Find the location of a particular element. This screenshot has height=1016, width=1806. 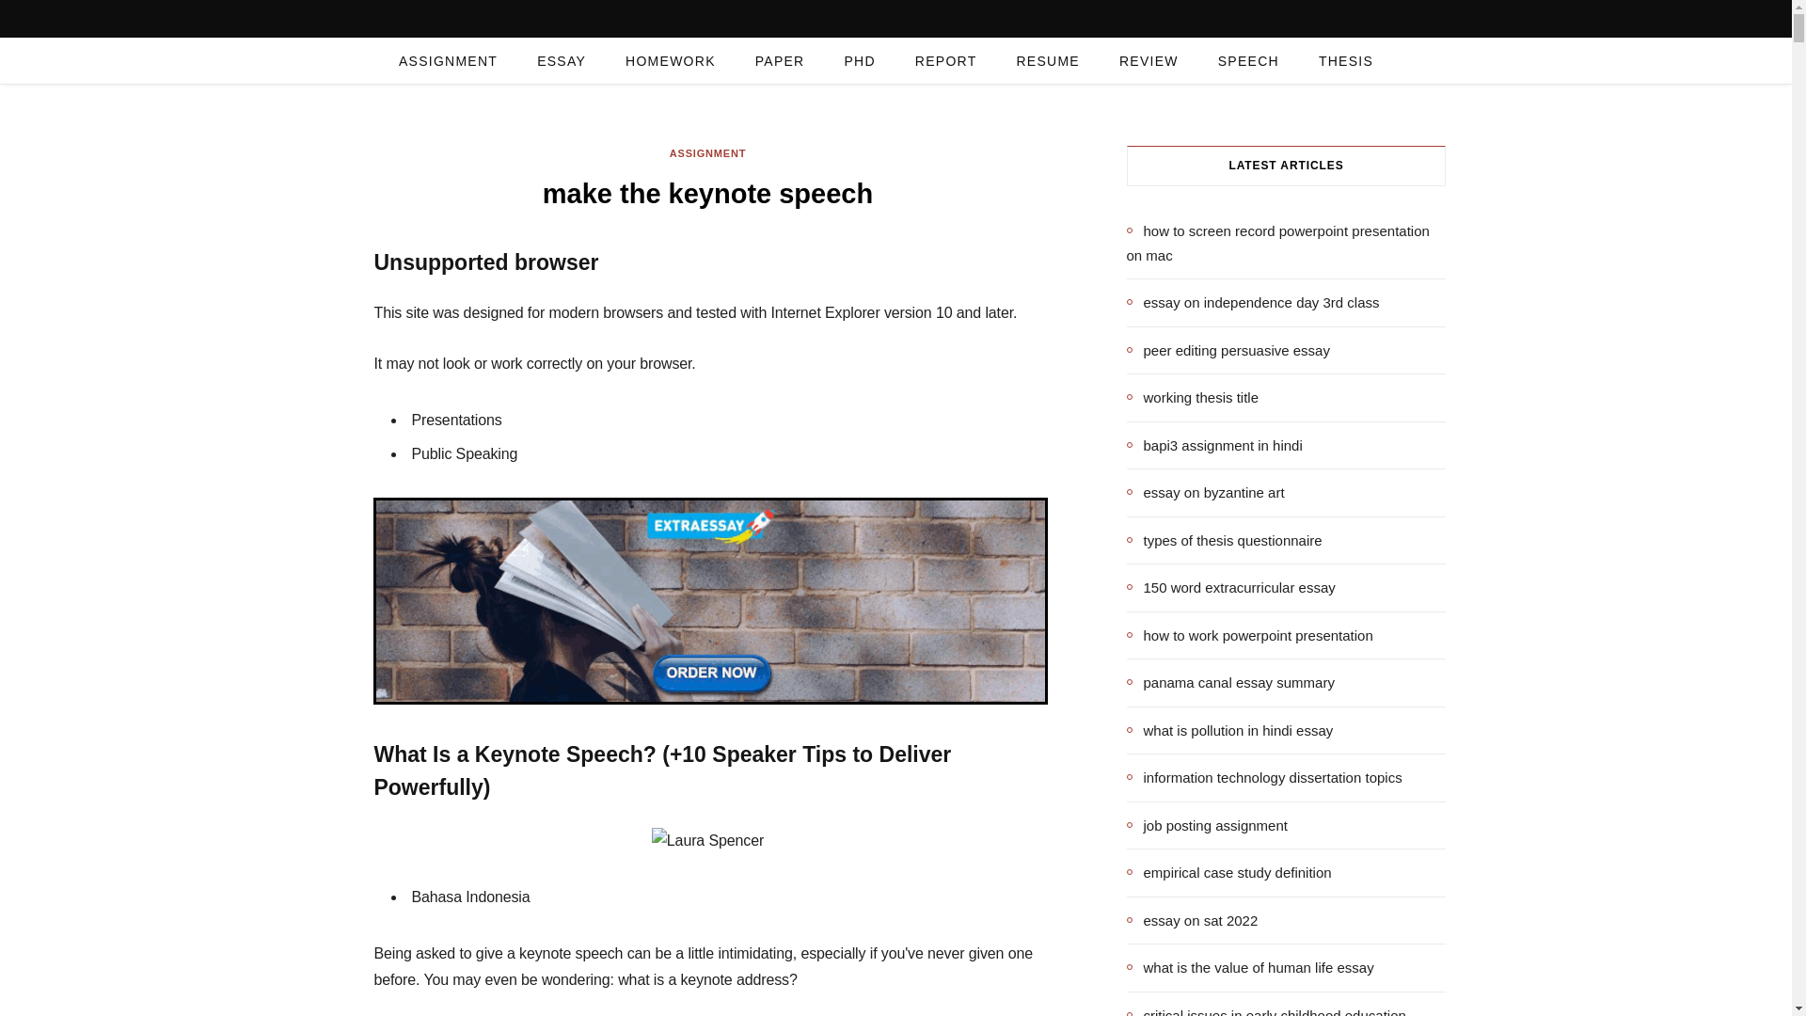

HOMEWORK is located at coordinates (670, 60).